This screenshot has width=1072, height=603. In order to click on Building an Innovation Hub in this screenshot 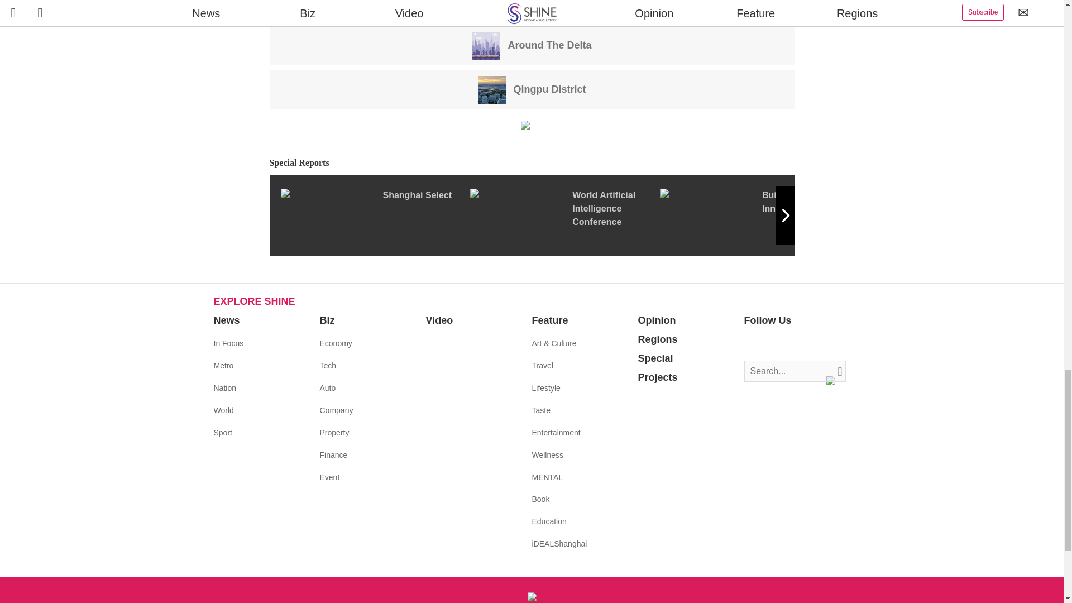, I will do `click(754, 215)`.